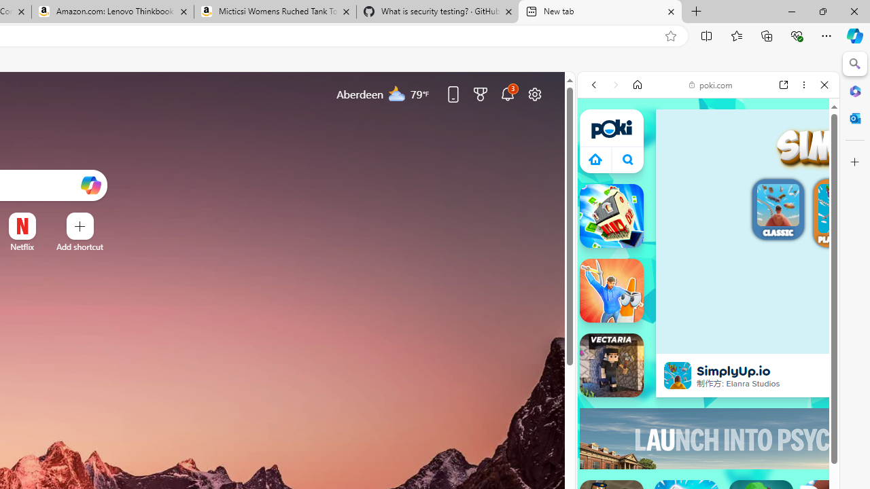  What do you see at coordinates (791, 443) in the screenshot?
I see `Show More Io Games` at bounding box center [791, 443].